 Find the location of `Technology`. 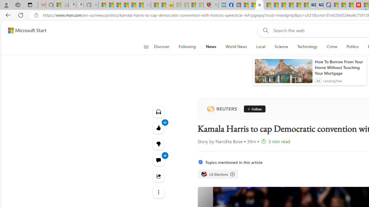

Technology is located at coordinates (307, 47).